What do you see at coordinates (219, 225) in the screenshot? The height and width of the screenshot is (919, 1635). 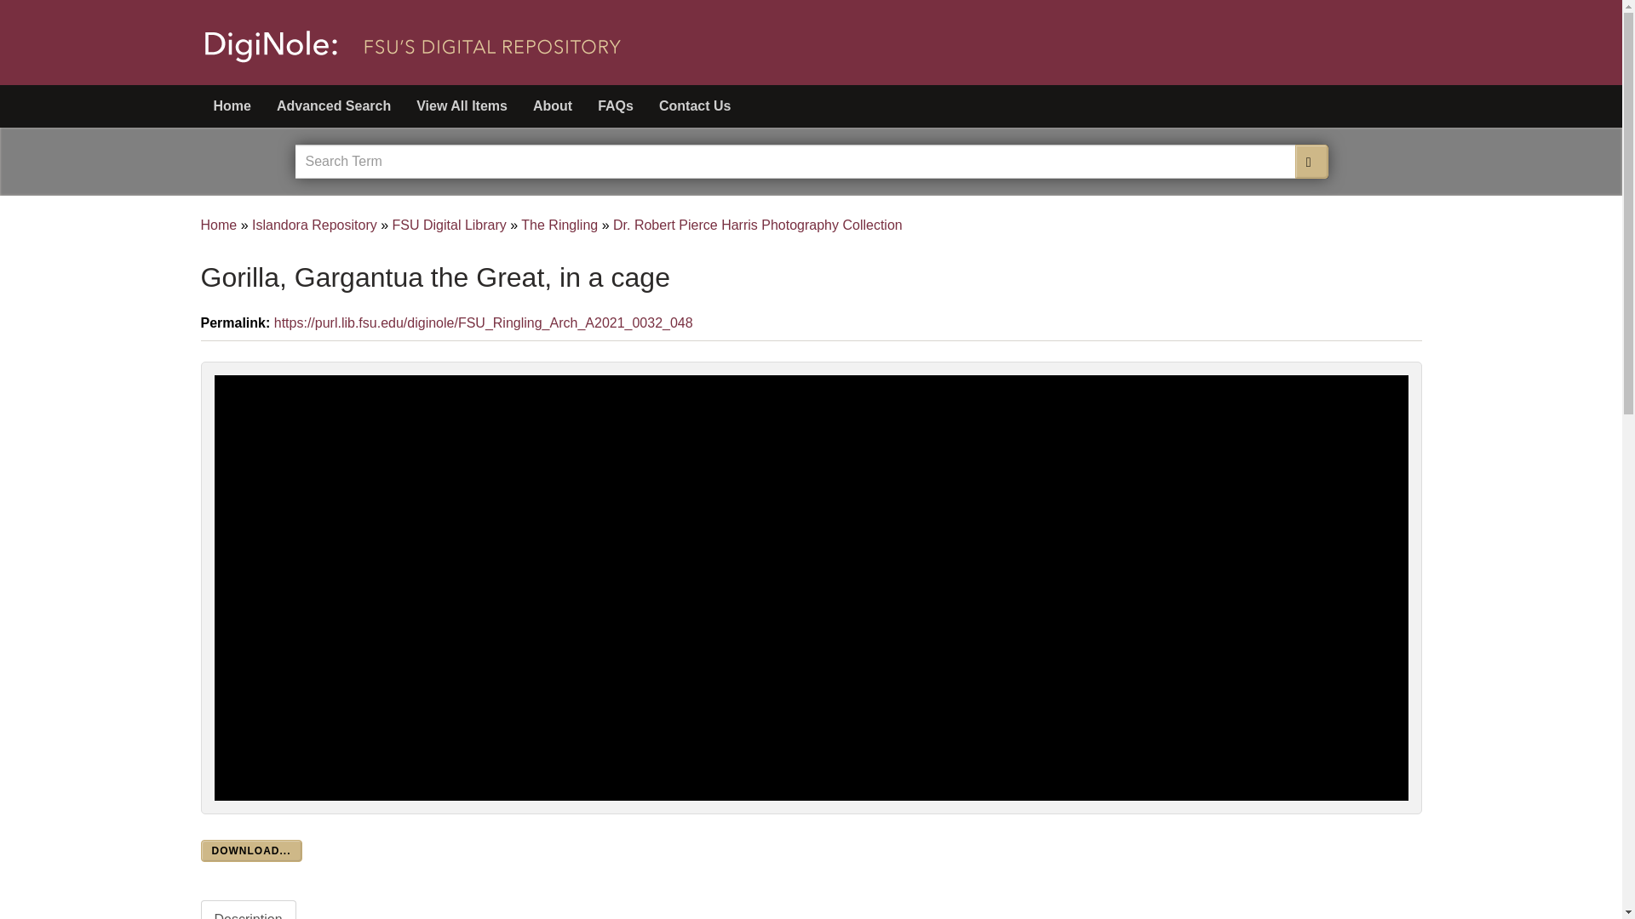 I see `Home` at bounding box center [219, 225].